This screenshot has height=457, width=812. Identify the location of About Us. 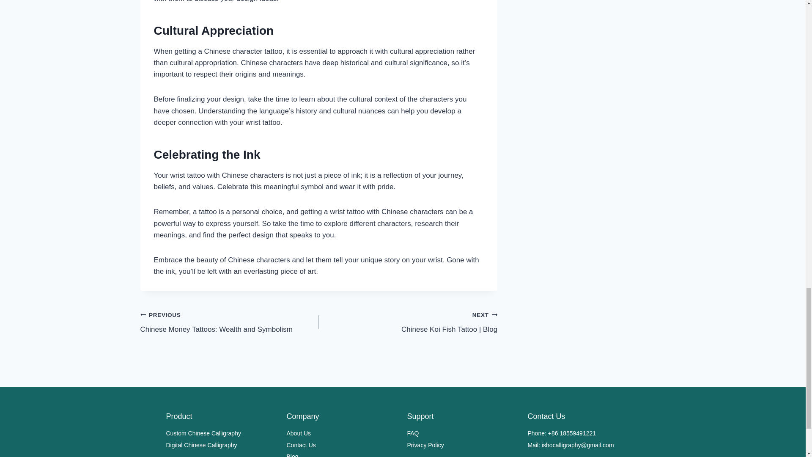
(230, 322).